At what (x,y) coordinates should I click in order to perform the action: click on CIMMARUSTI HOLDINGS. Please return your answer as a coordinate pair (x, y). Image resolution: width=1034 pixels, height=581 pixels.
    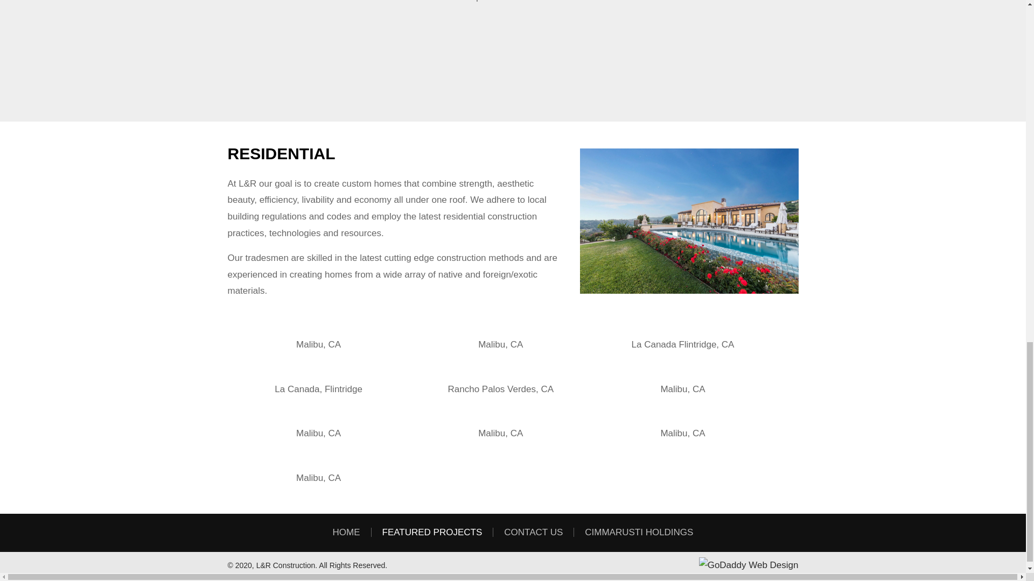
    Looking at the image, I should click on (639, 532).